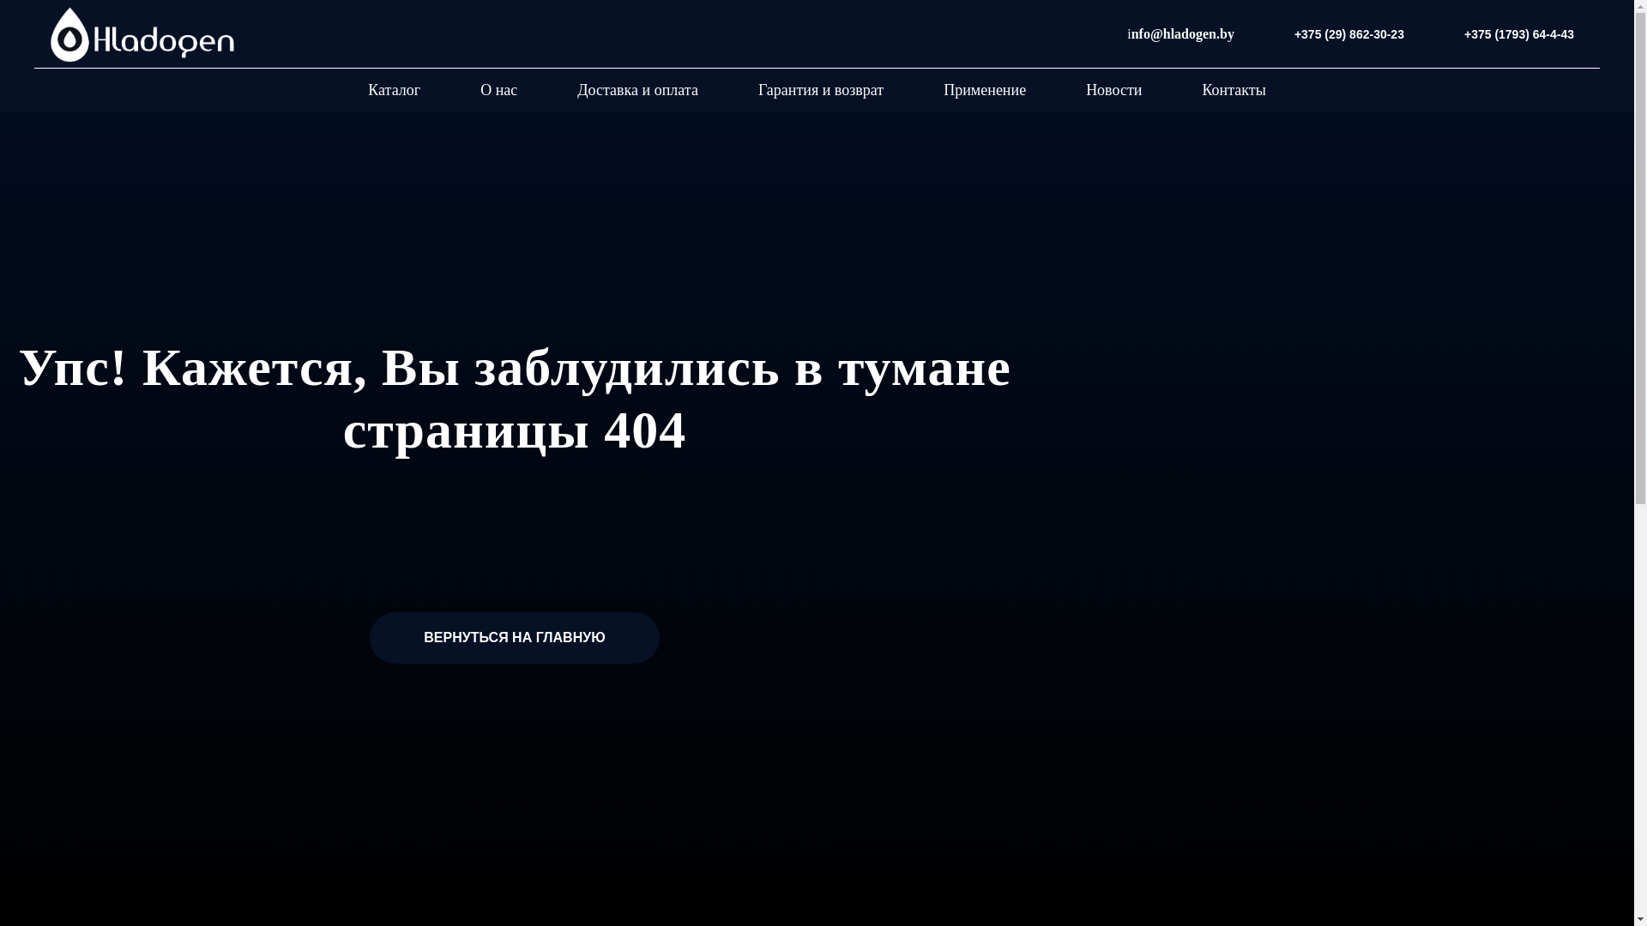 This screenshot has height=926, width=1647. What do you see at coordinates (1519, 34) in the screenshot?
I see `+375 (1793) 64-4-43` at bounding box center [1519, 34].